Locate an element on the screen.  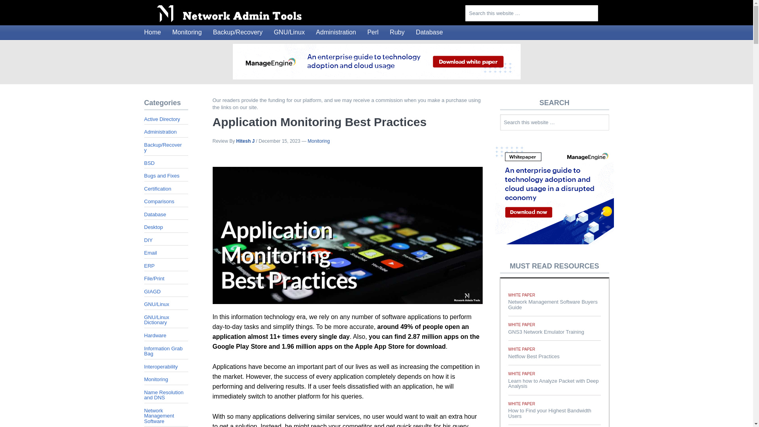
Search is located at coordinates (614, 119).